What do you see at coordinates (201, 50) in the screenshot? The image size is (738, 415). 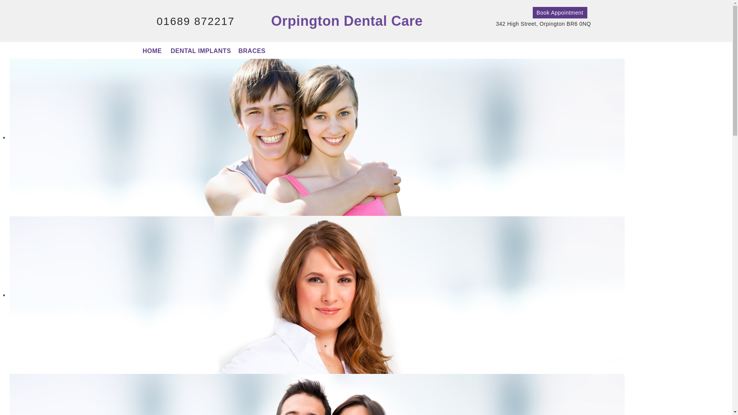 I see `Dental Implants` at bounding box center [201, 50].